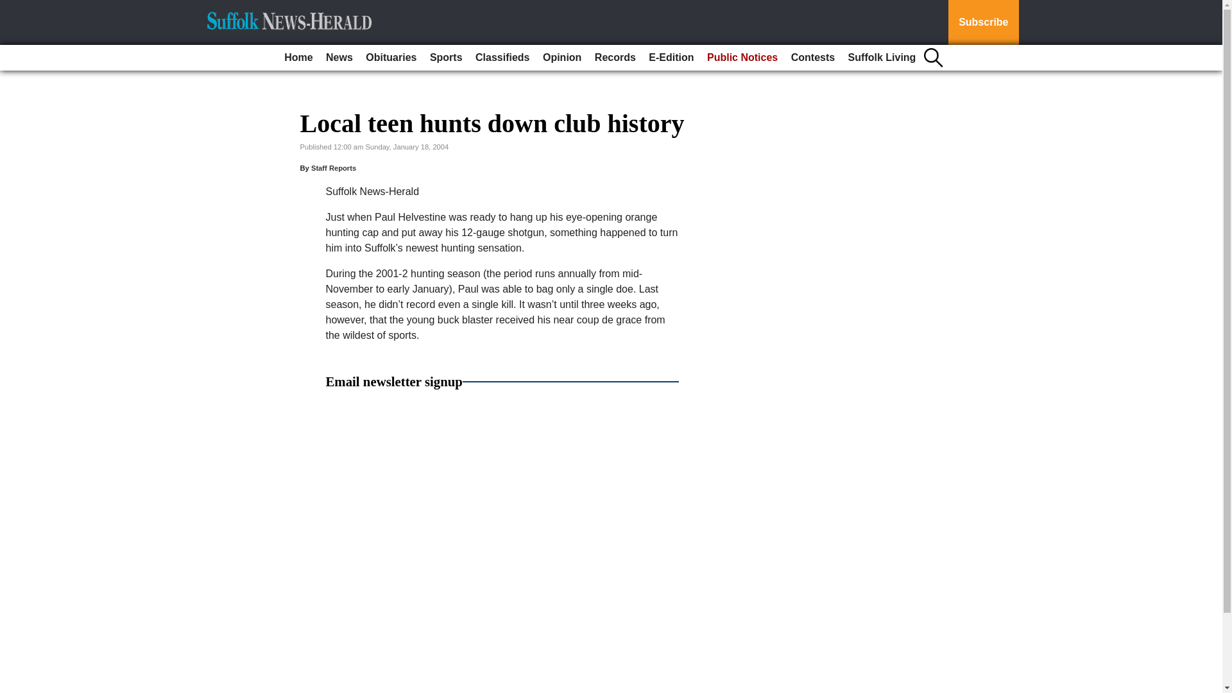 The height and width of the screenshot is (693, 1232). What do you see at coordinates (447, 58) in the screenshot?
I see `Sports` at bounding box center [447, 58].